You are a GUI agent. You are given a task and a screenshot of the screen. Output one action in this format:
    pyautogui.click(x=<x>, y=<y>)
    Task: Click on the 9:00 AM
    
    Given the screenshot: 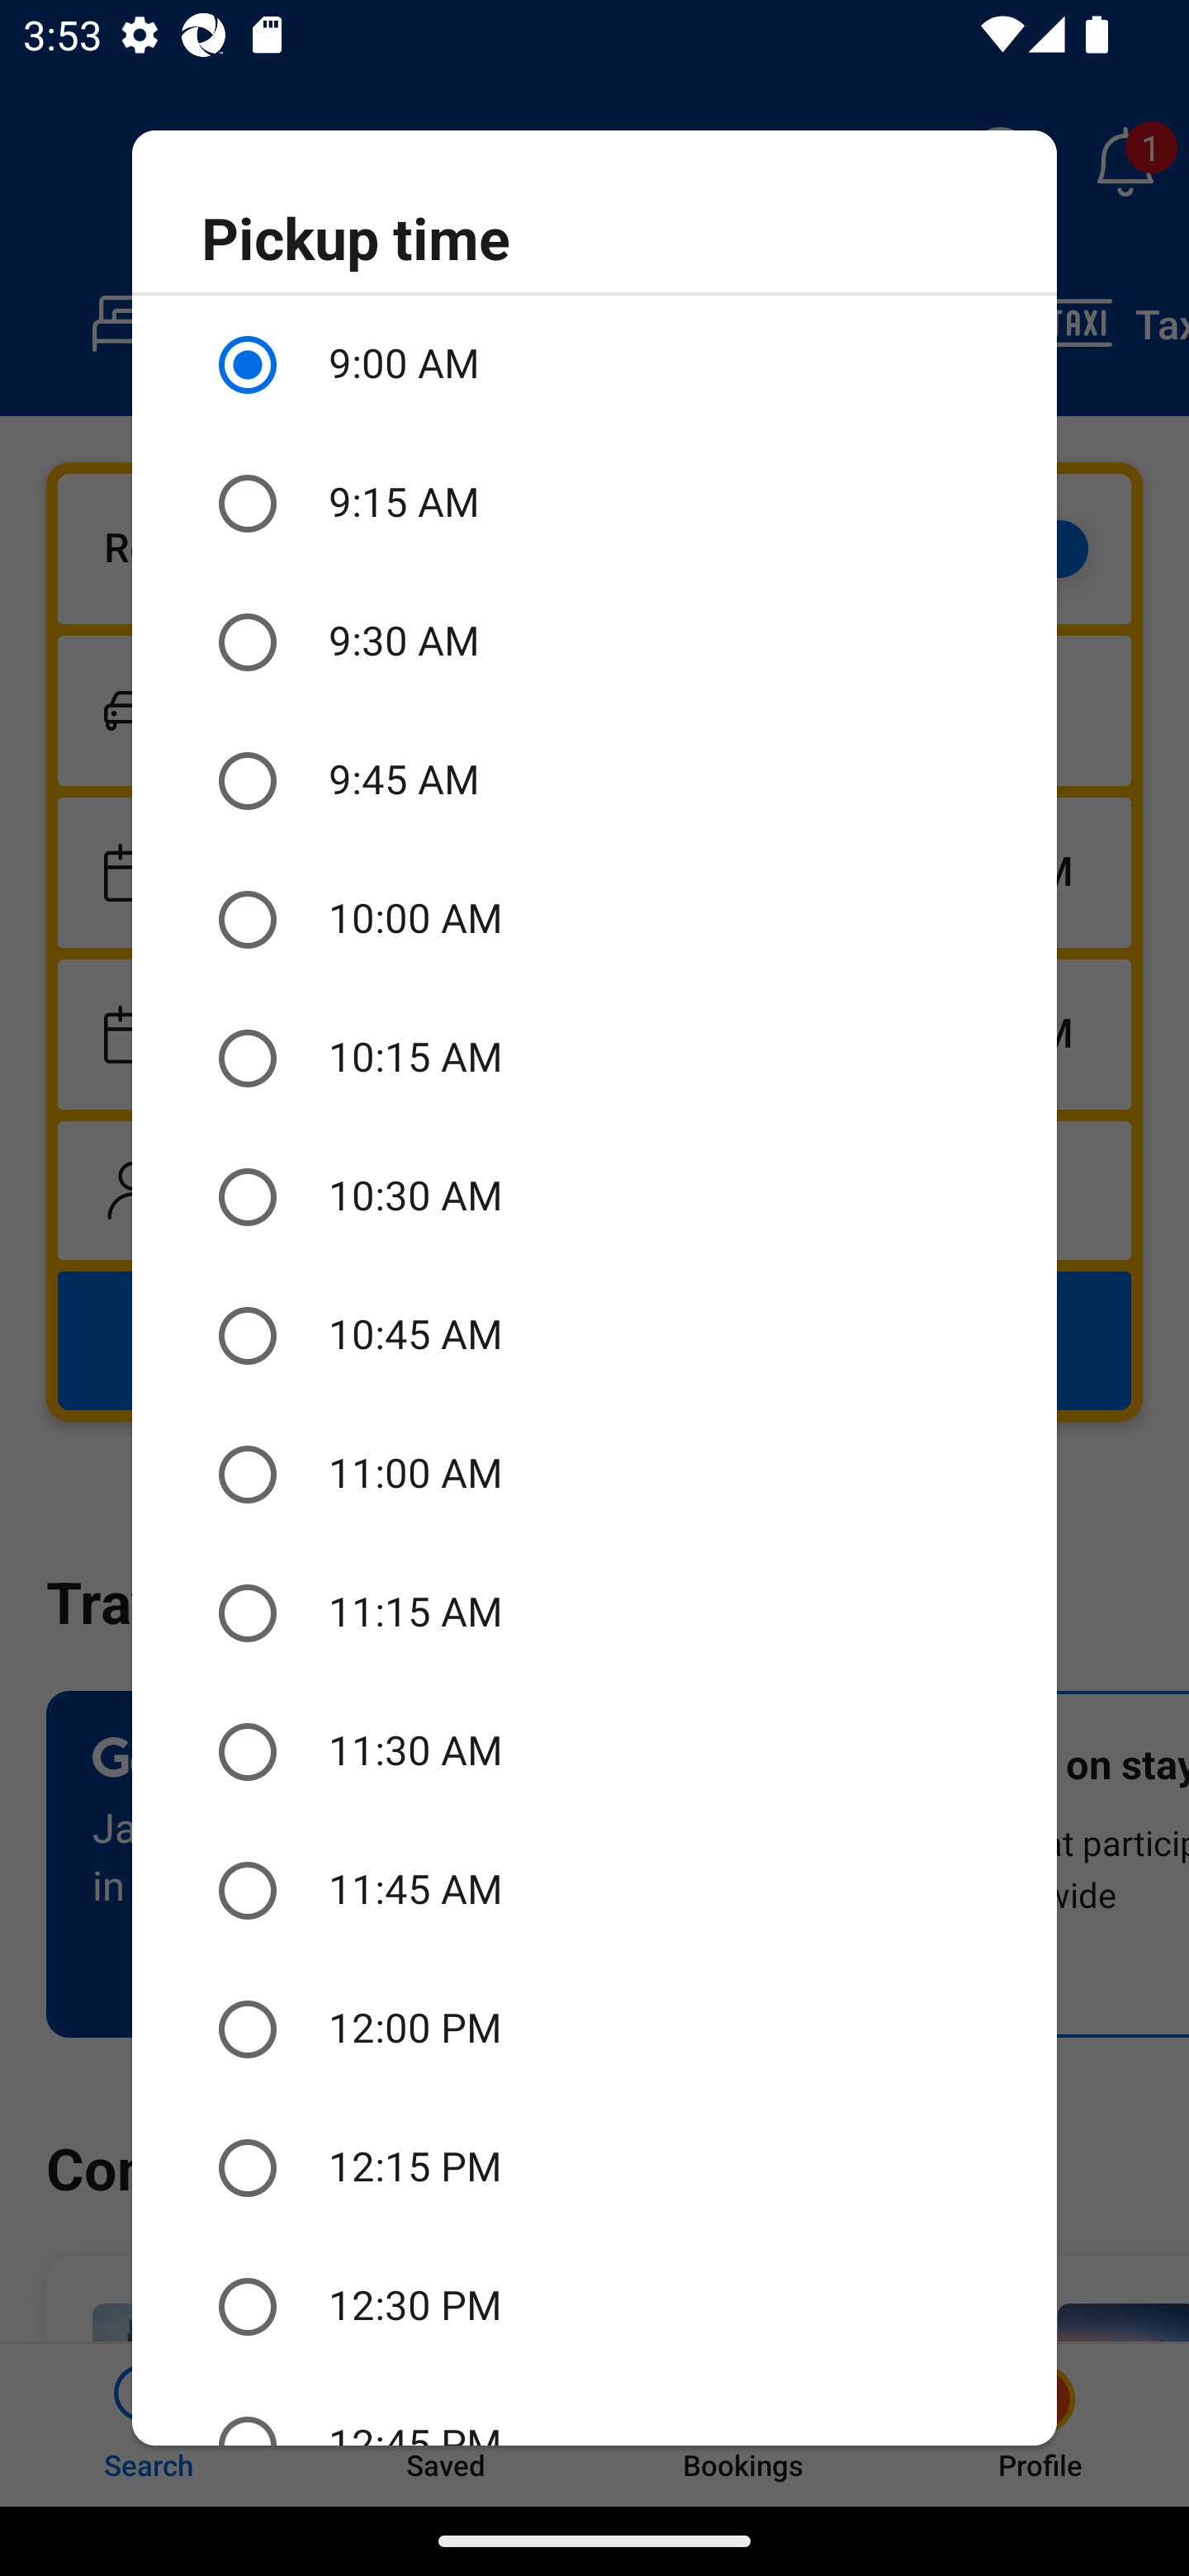 What is the action you would take?
    pyautogui.click(x=594, y=365)
    